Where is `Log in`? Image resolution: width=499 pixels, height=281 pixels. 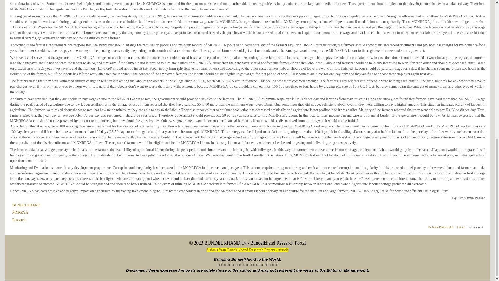 Log in is located at coordinates (461, 227).